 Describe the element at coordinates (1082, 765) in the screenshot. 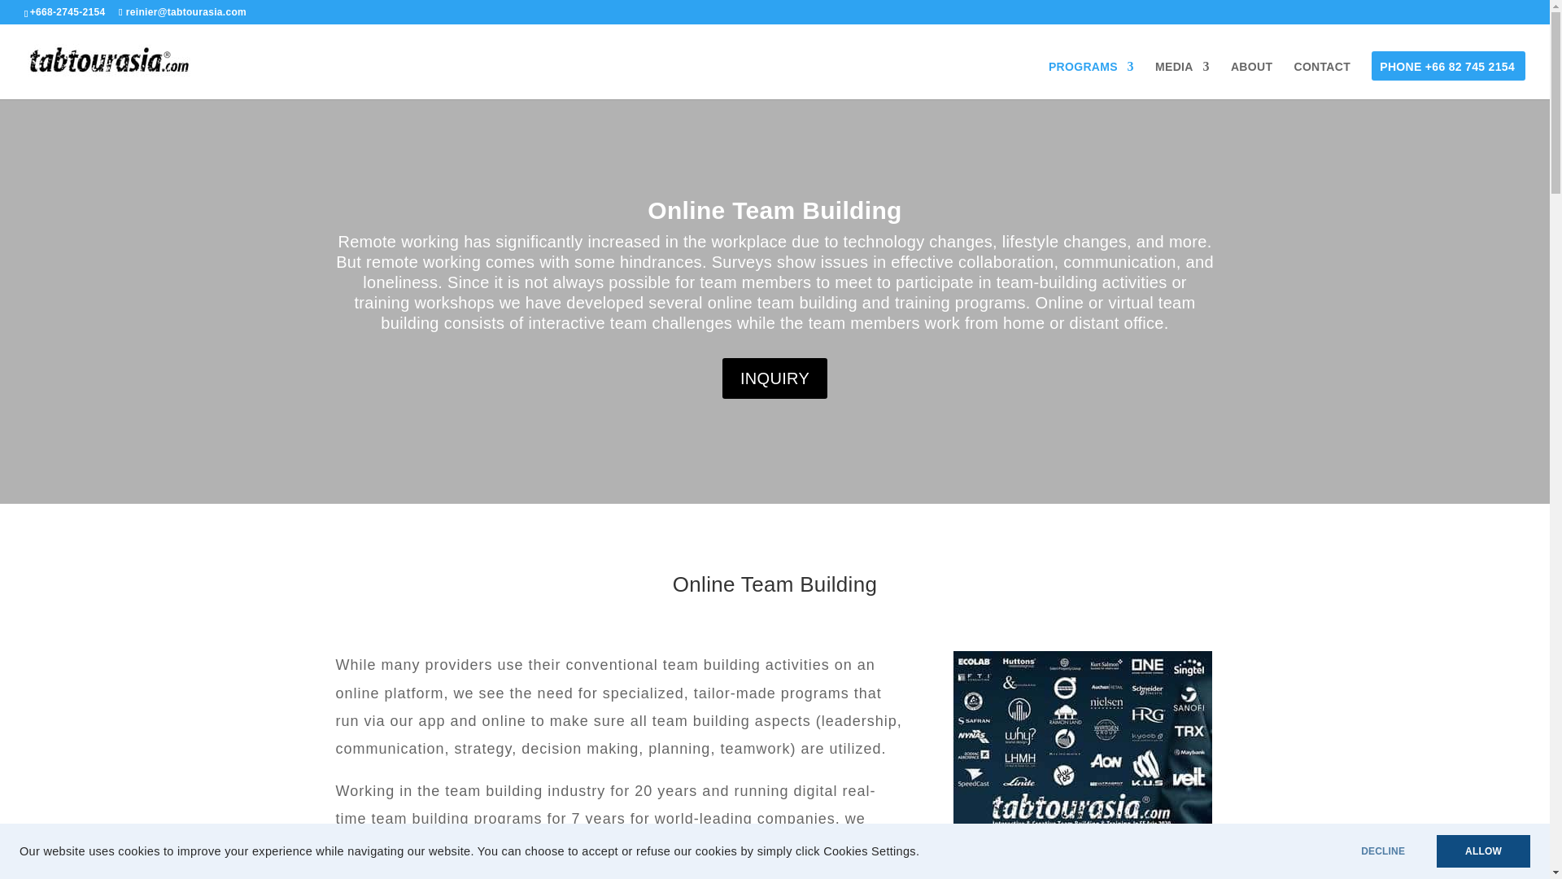

I see `tabtour-overview-logo-only-1-resized` at that location.